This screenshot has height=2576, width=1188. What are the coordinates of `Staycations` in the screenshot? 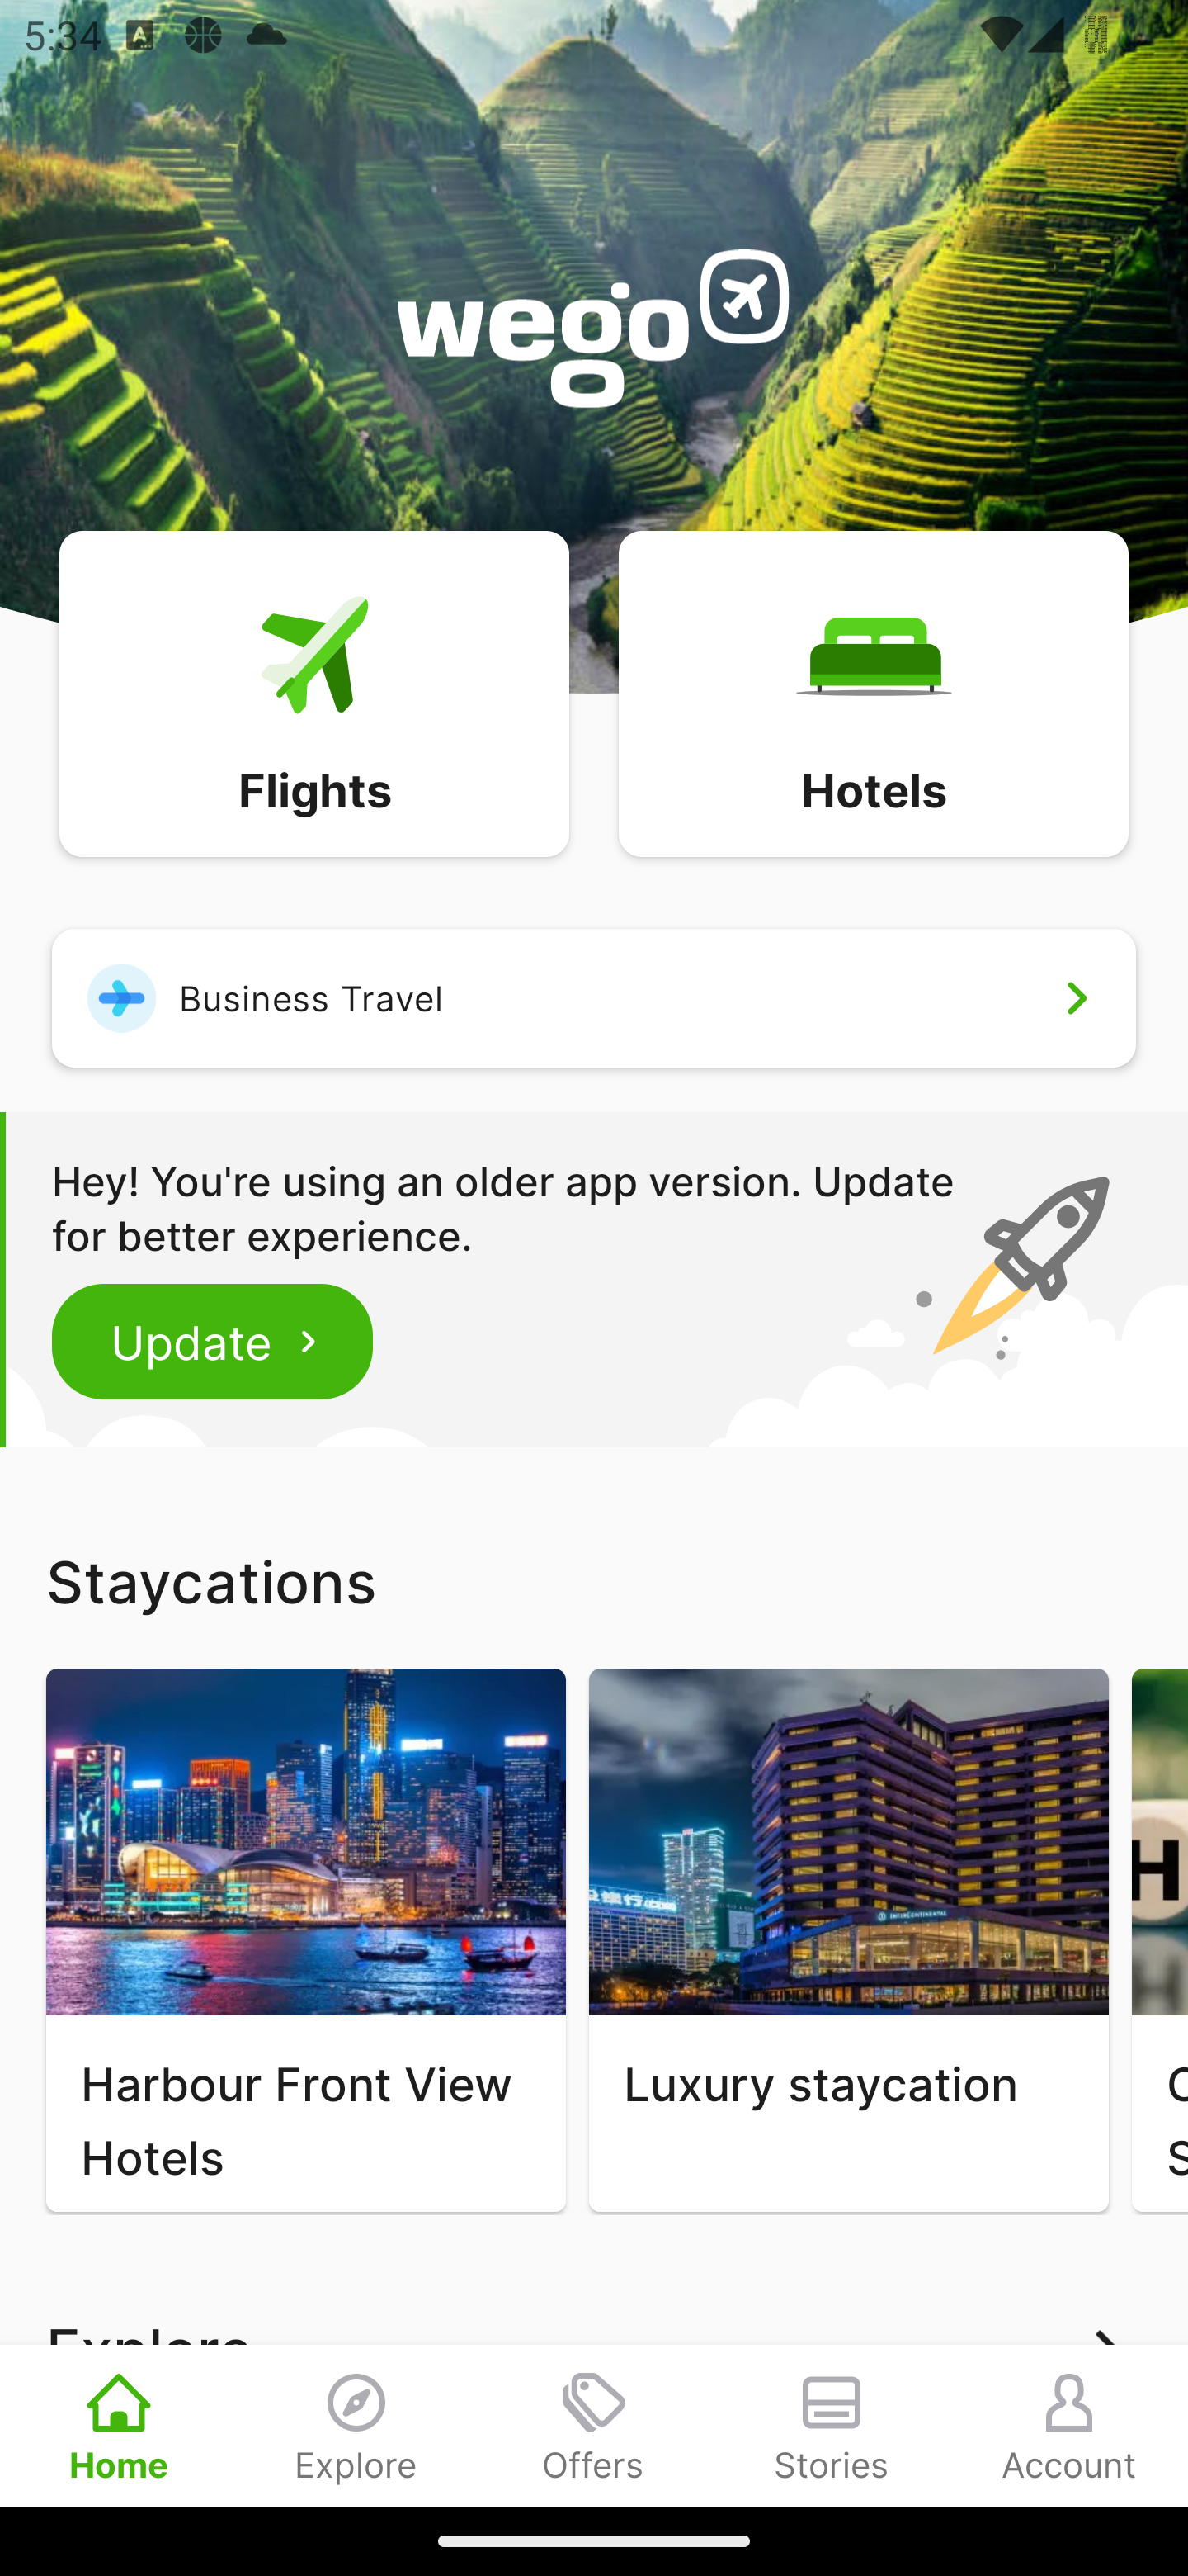 It's located at (594, 1581).